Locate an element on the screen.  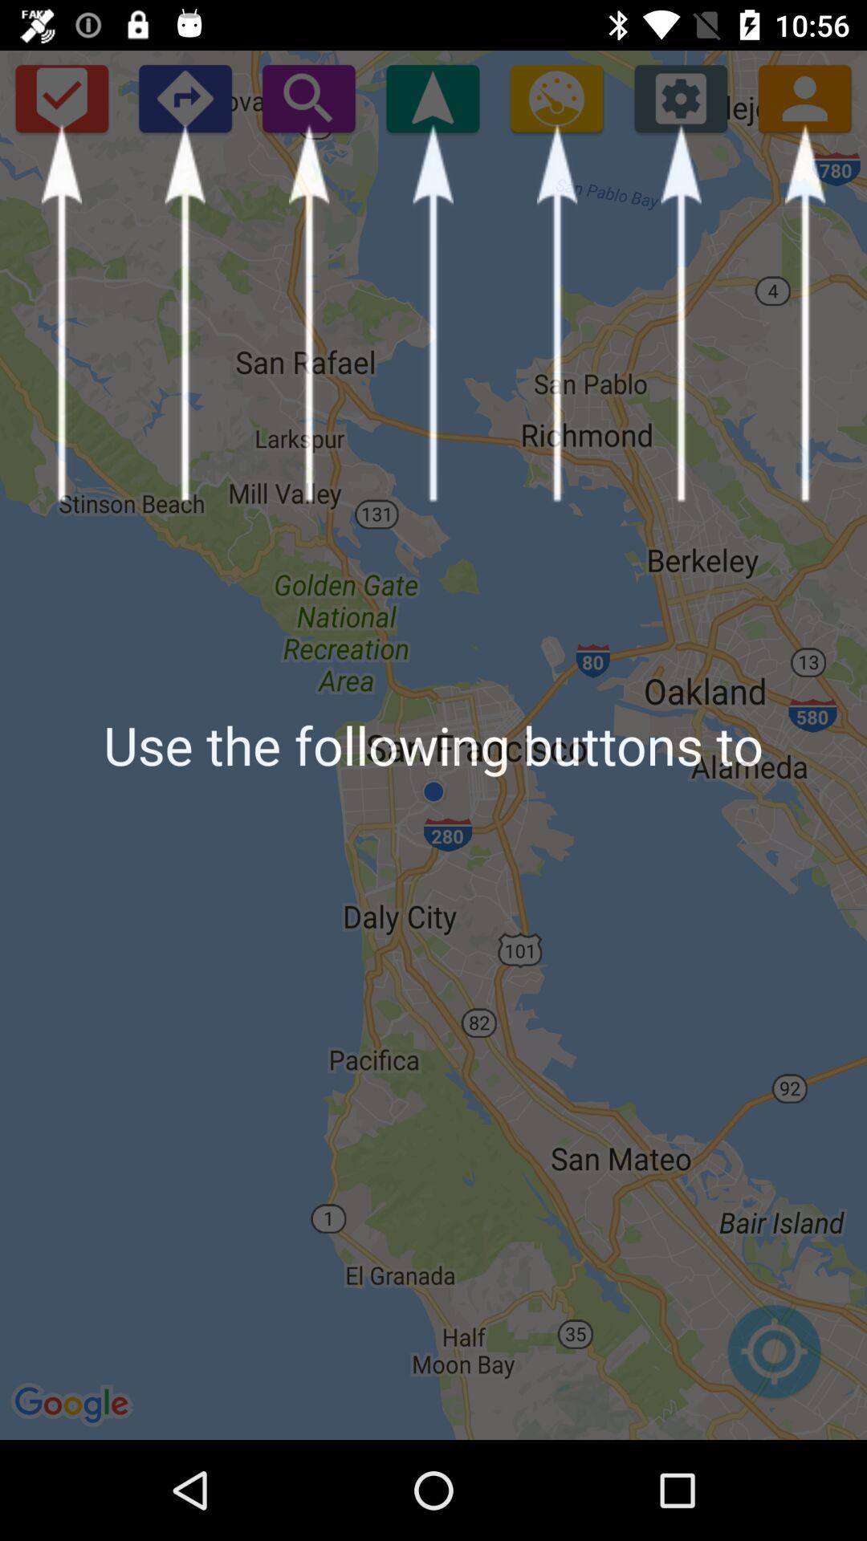
open settings is located at coordinates (681, 98).